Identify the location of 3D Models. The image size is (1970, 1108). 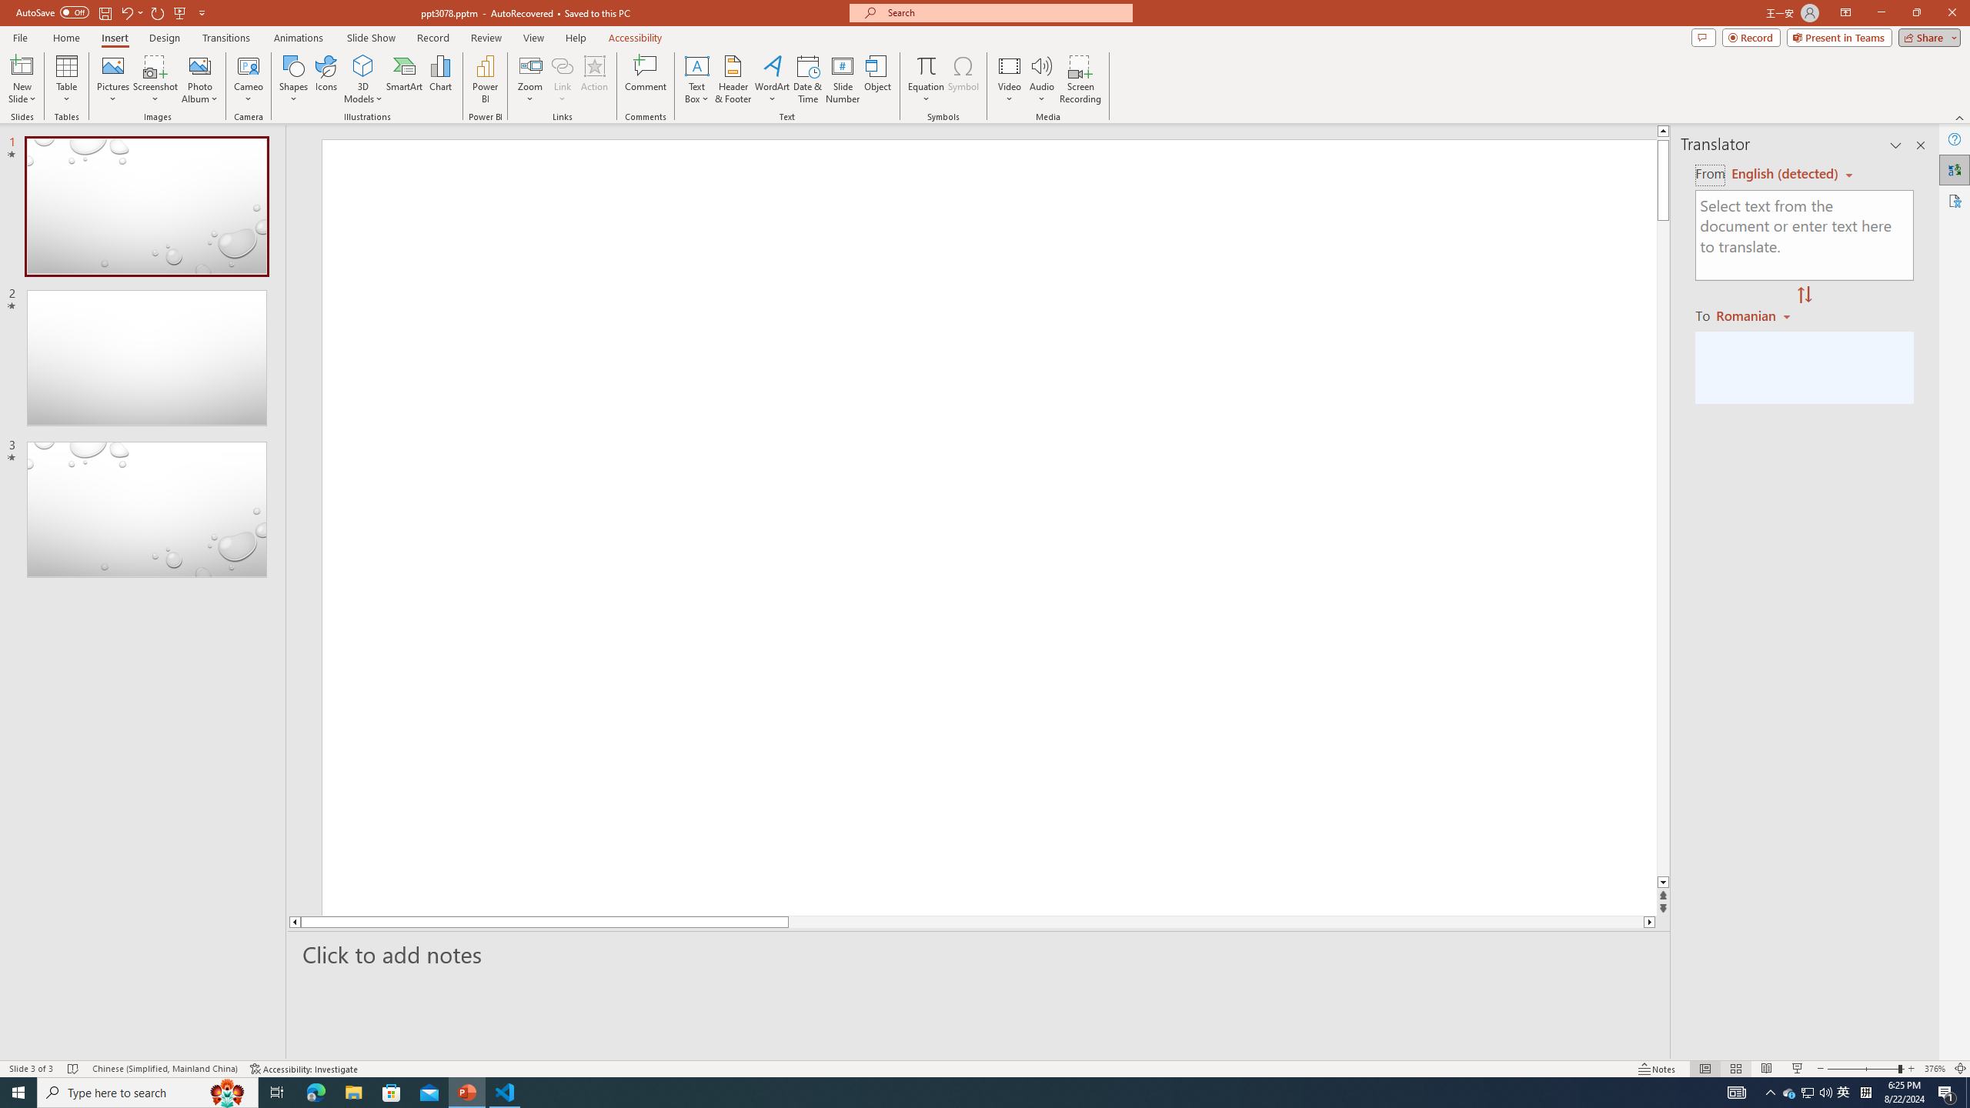
(363, 79).